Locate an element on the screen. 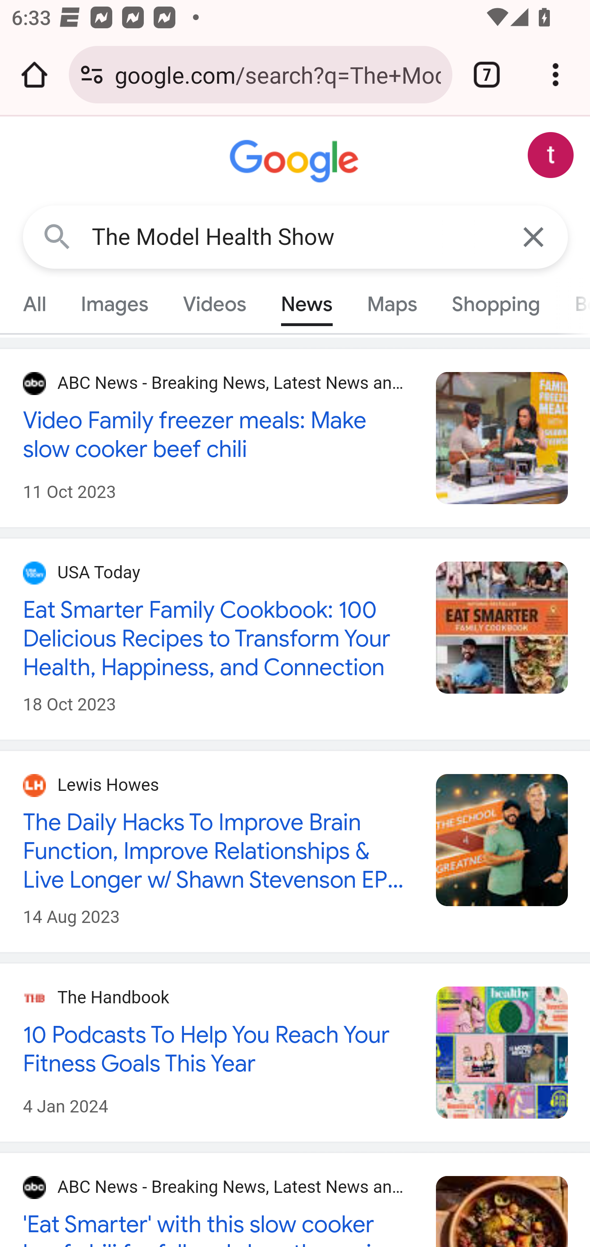 The image size is (590, 1247). Switch or close tabs is located at coordinates (487, 75).